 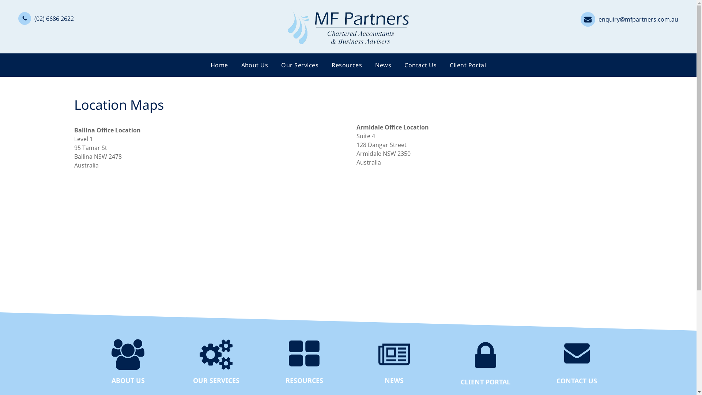 I want to click on RESOURCES, so click(x=304, y=380).